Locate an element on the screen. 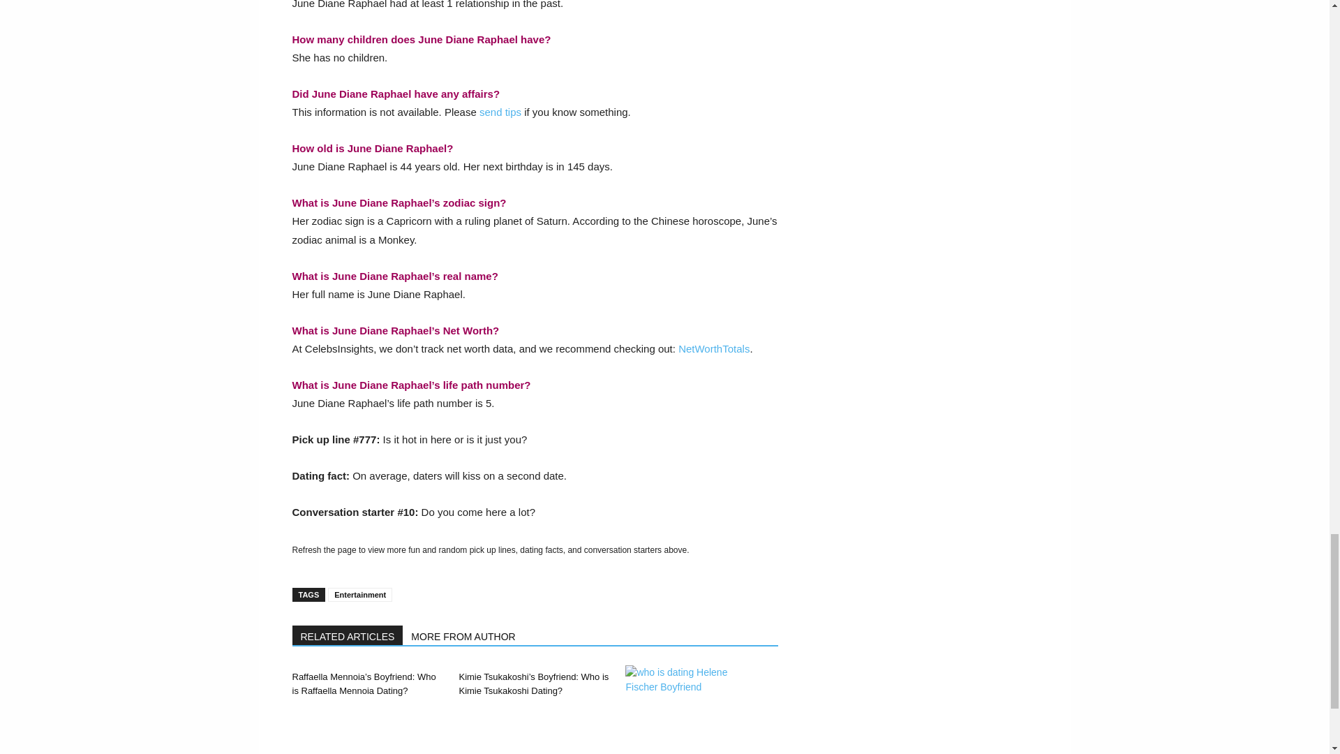 The width and height of the screenshot is (1340, 754). send tips is located at coordinates (500, 112).